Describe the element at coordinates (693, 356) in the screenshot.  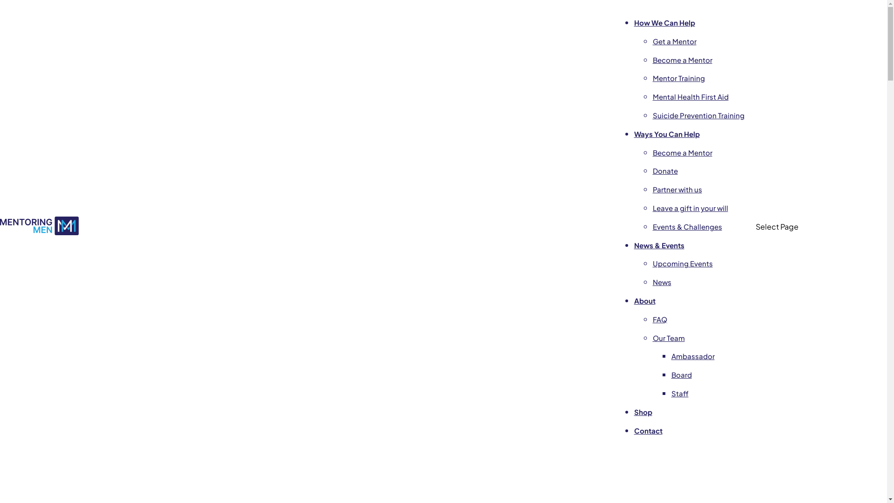
I see `Ambassador` at that location.